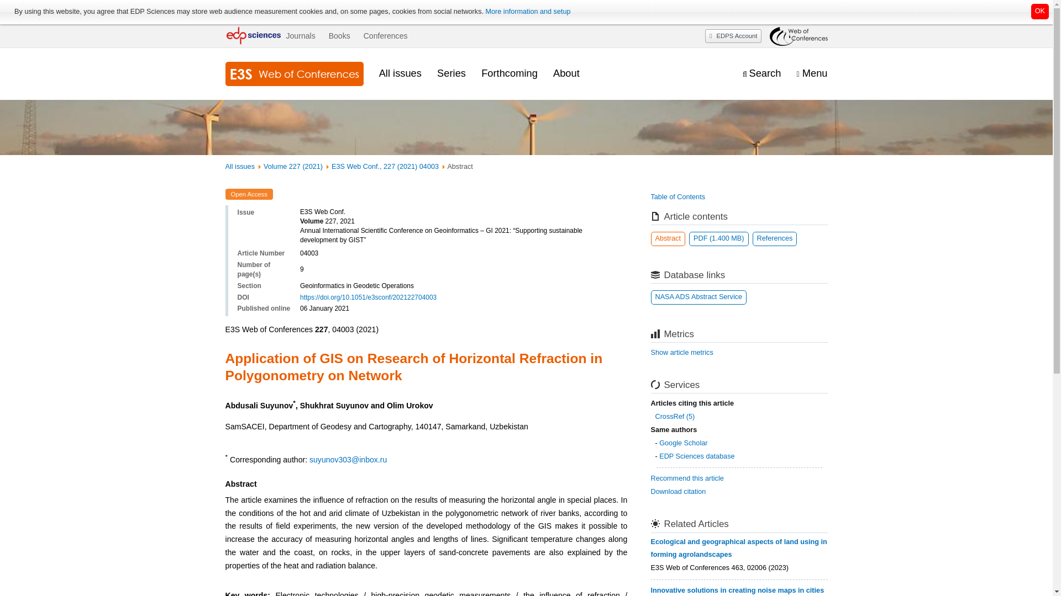 Image resolution: width=1061 pixels, height=596 pixels. What do you see at coordinates (339, 36) in the screenshot?
I see `Books` at bounding box center [339, 36].